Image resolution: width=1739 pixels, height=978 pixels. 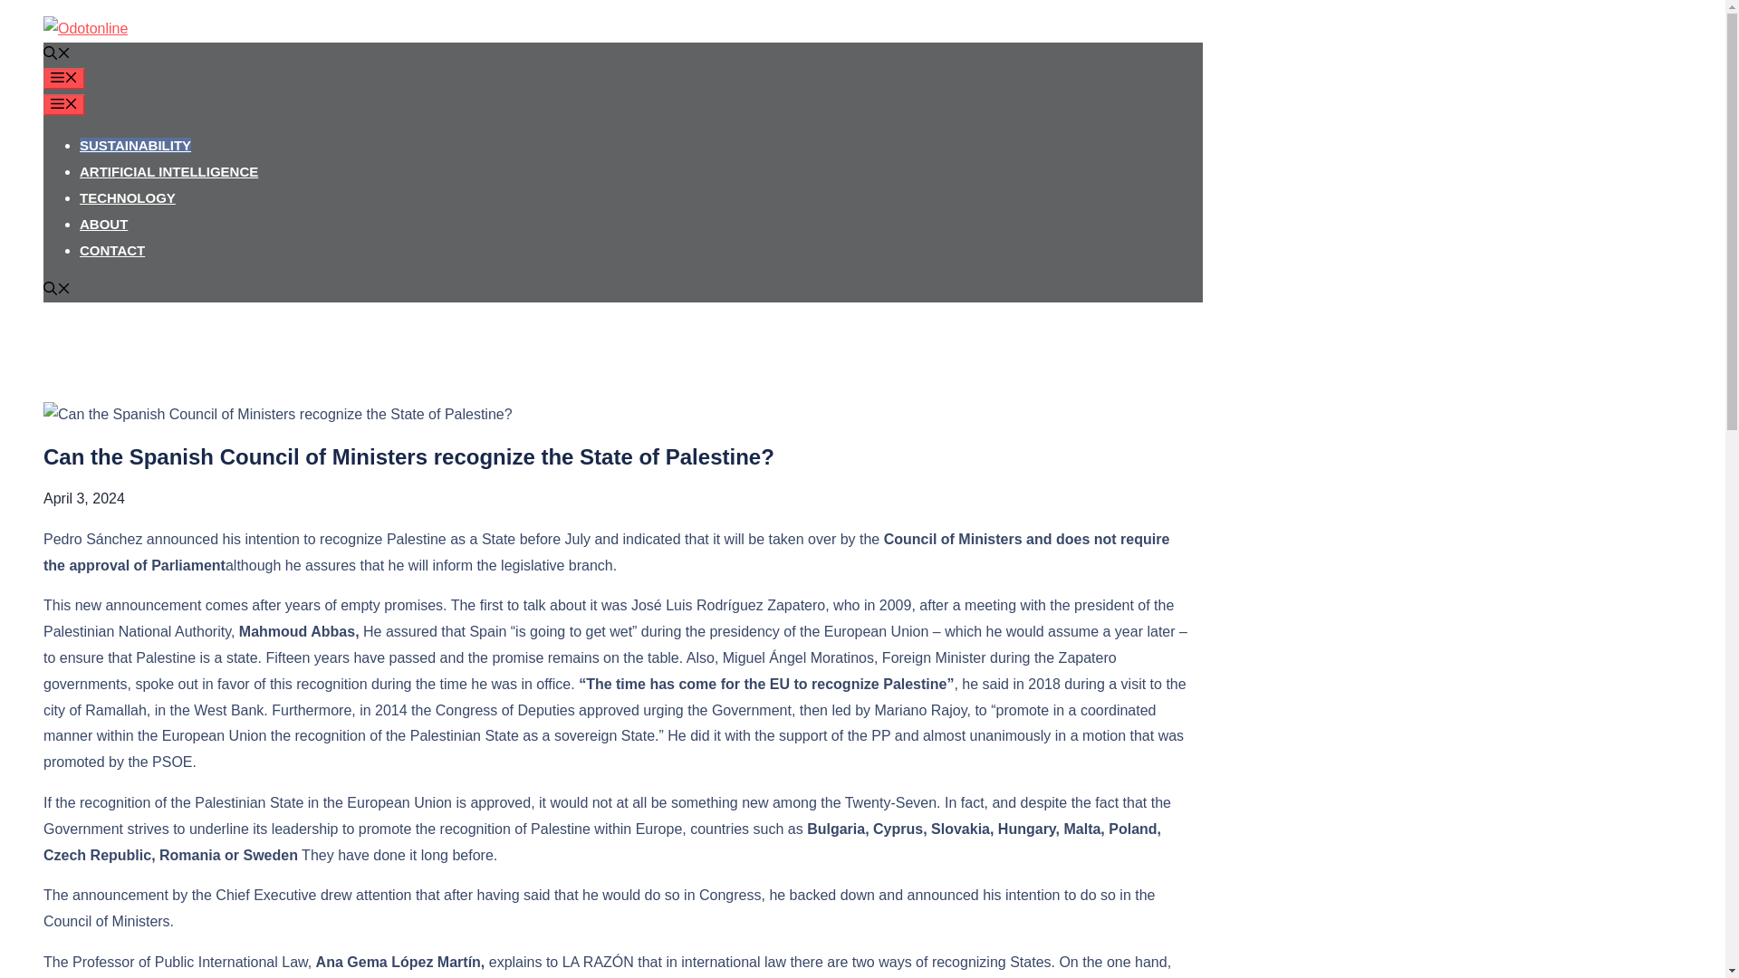 I want to click on SUSTAINABILITY, so click(x=136, y=145).